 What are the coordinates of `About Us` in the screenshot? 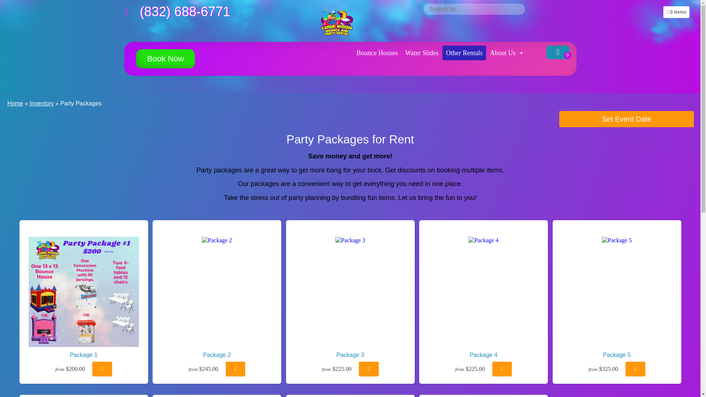 It's located at (507, 53).